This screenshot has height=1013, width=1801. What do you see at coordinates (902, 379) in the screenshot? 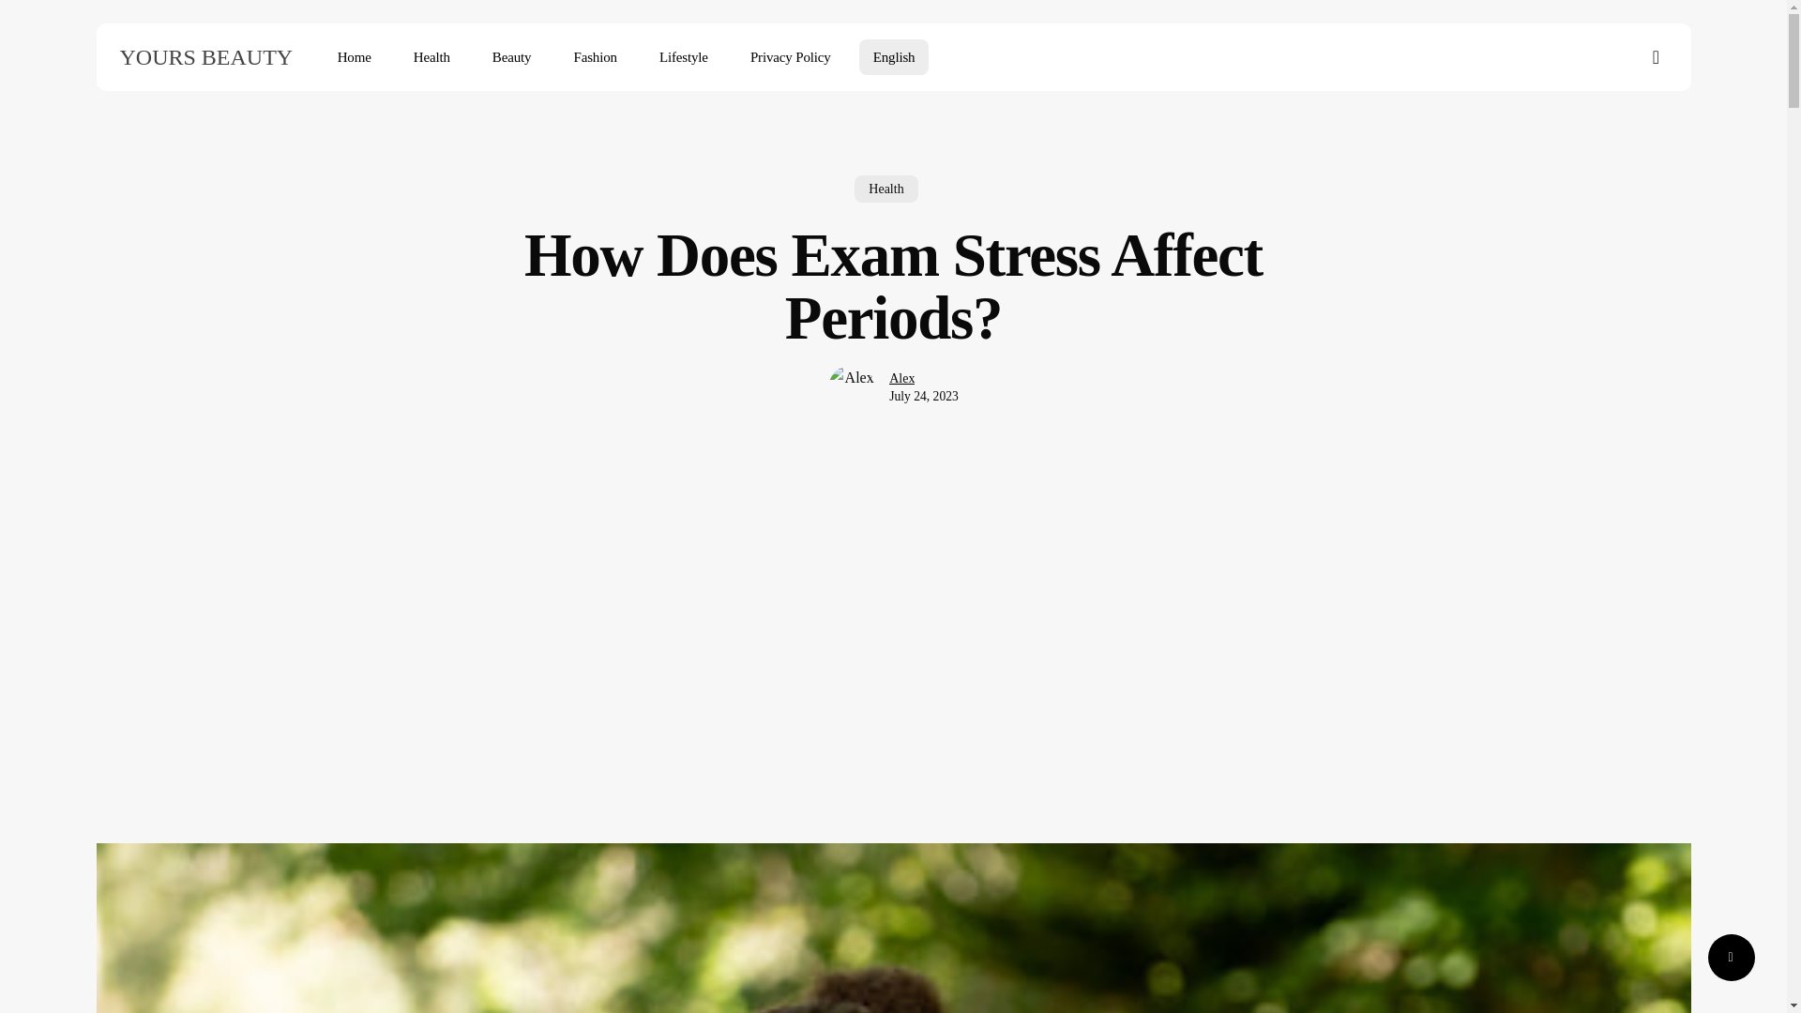
I see `Posts by Alex` at bounding box center [902, 379].